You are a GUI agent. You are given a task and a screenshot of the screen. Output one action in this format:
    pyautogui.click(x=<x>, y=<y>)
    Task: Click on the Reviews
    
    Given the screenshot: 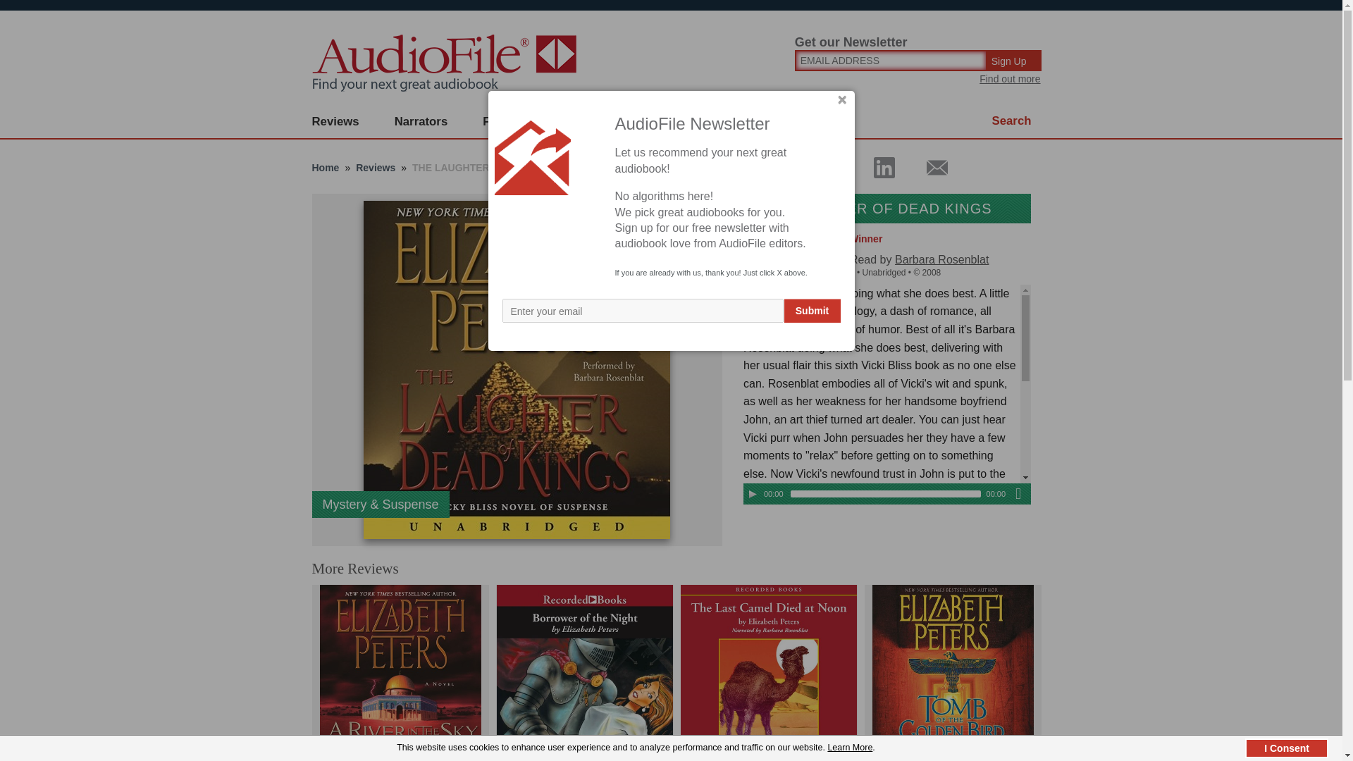 What is the action you would take?
    pyautogui.click(x=335, y=122)
    